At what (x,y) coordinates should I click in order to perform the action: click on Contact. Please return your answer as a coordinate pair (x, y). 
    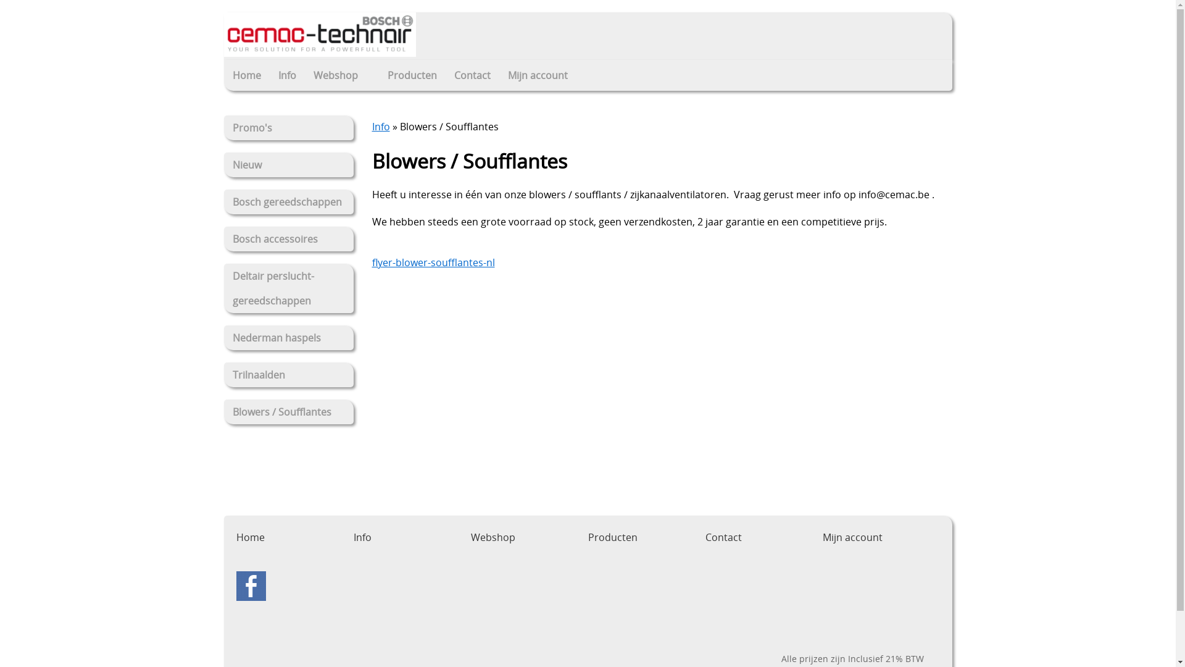
    Looking at the image, I should click on (473, 75).